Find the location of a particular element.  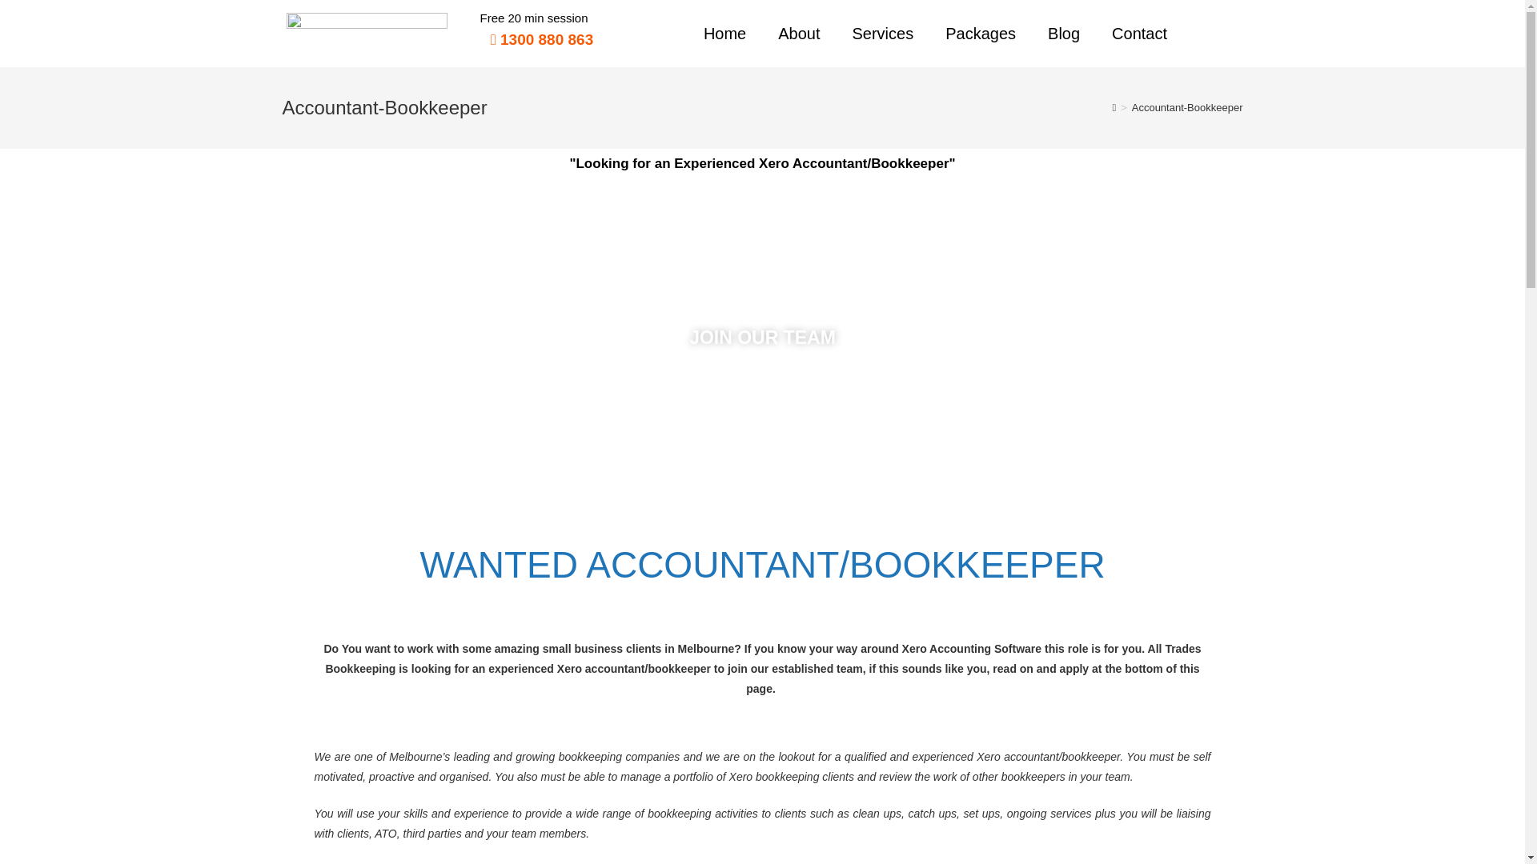

Contact is located at coordinates (1139, 34).